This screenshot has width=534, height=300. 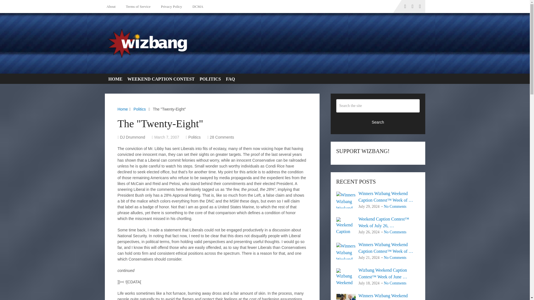 What do you see at coordinates (140, 109) in the screenshot?
I see `Politics` at bounding box center [140, 109].